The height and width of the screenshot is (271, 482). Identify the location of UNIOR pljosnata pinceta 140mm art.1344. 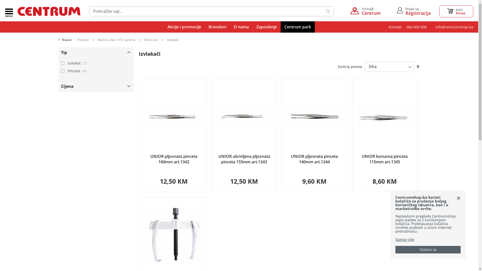
(314, 159).